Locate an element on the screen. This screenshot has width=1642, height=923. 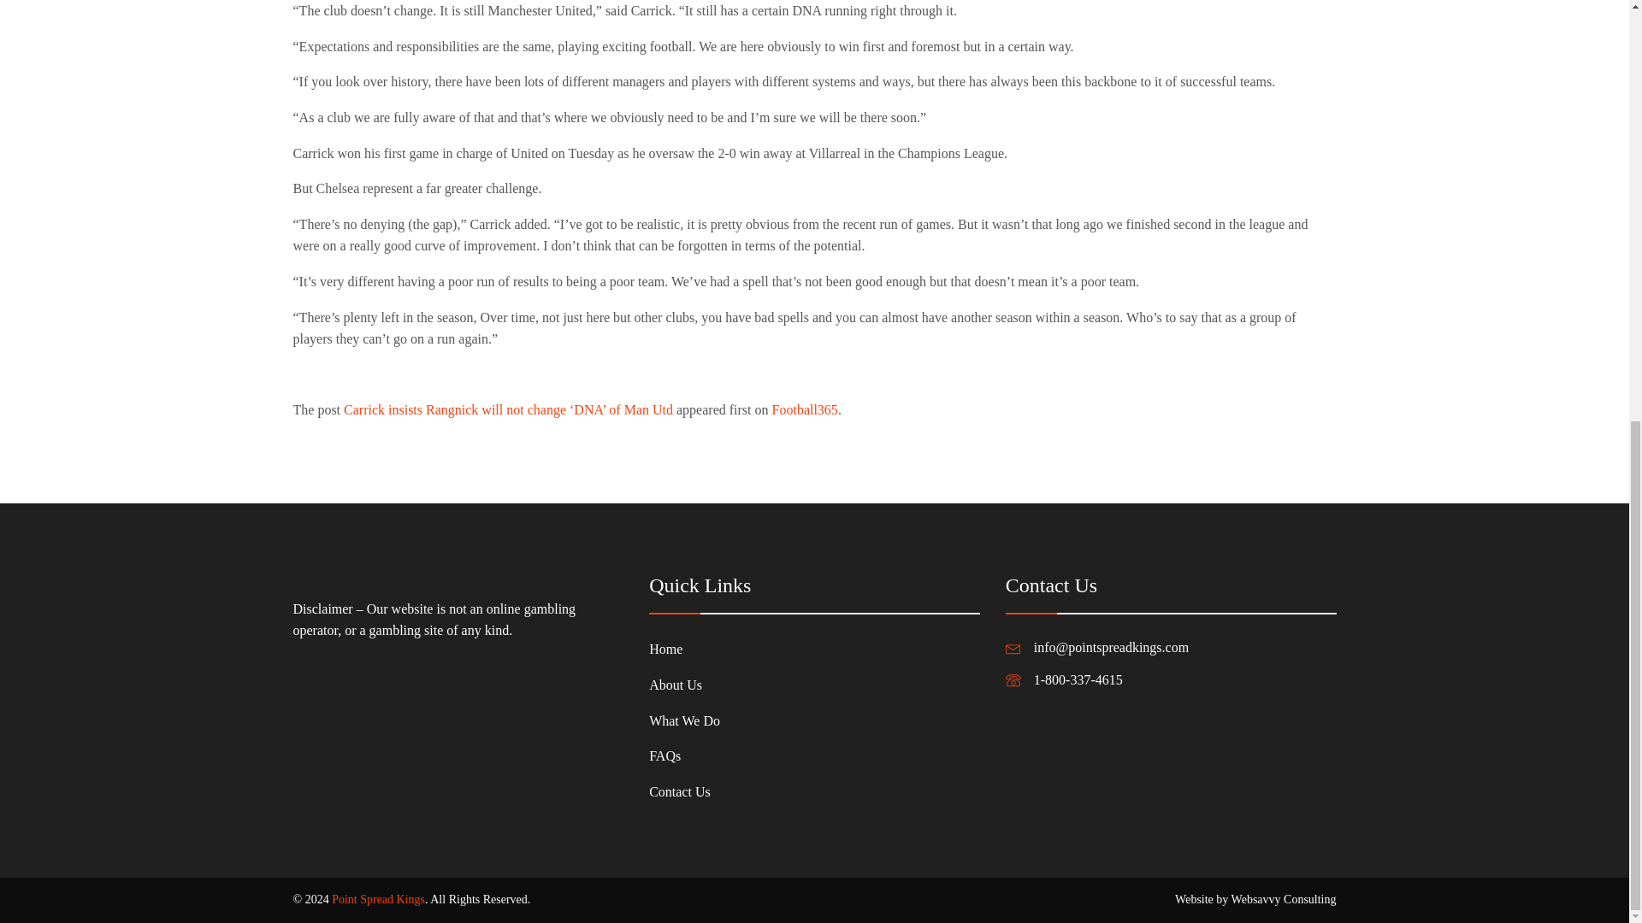
FAQs is located at coordinates (684, 756).